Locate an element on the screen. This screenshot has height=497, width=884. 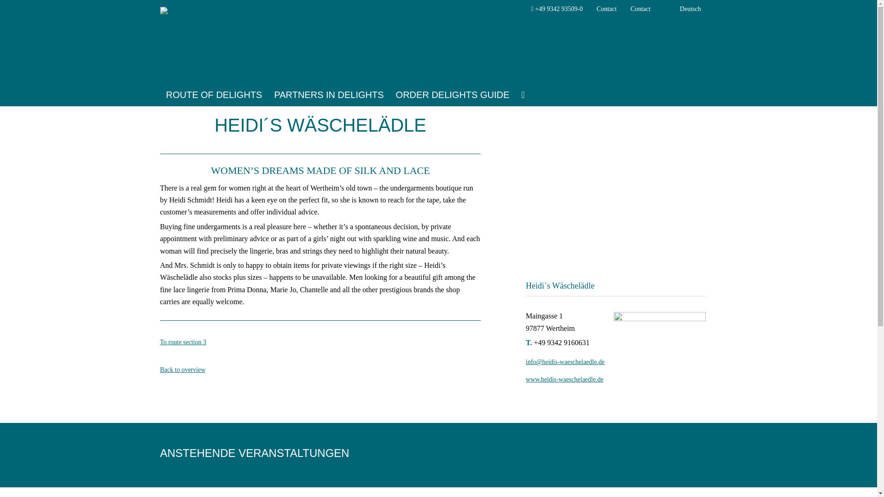
3 is located at coordinates (622, 238).